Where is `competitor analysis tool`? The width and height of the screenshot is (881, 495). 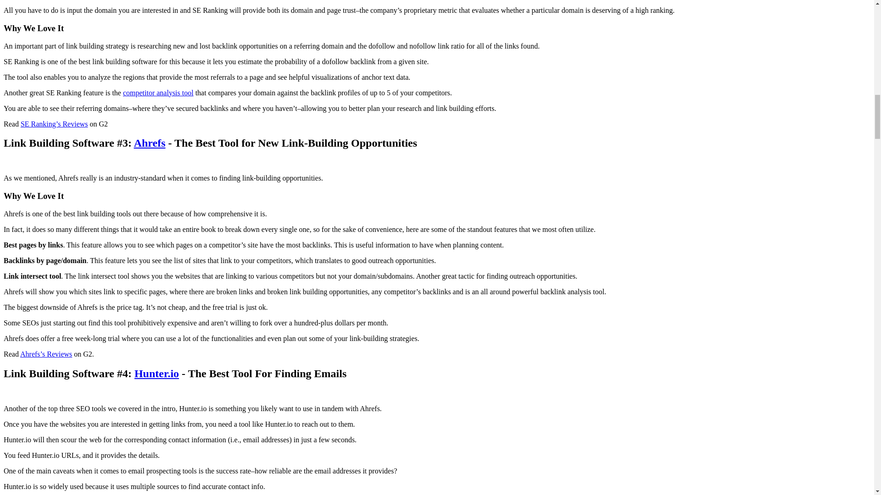
competitor analysis tool is located at coordinates (158, 93).